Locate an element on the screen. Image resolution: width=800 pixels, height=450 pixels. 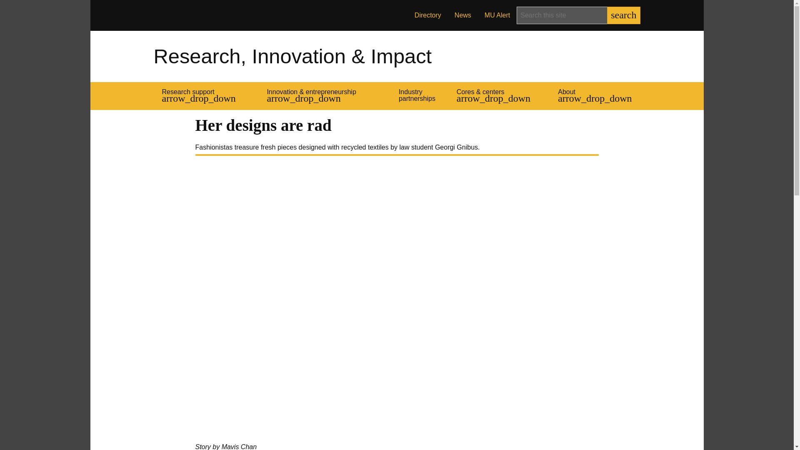
MU Alert is located at coordinates (497, 15).